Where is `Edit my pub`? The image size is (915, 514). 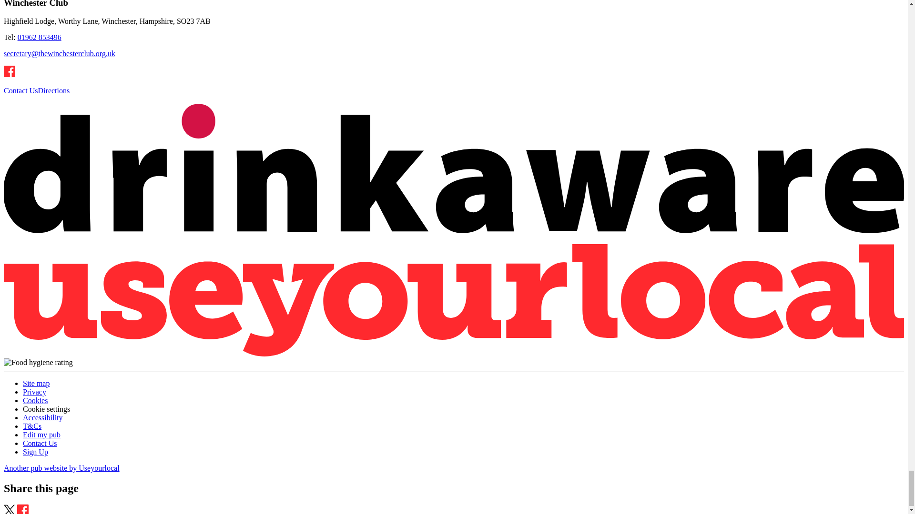
Edit my pub is located at coordinates (41, 435).